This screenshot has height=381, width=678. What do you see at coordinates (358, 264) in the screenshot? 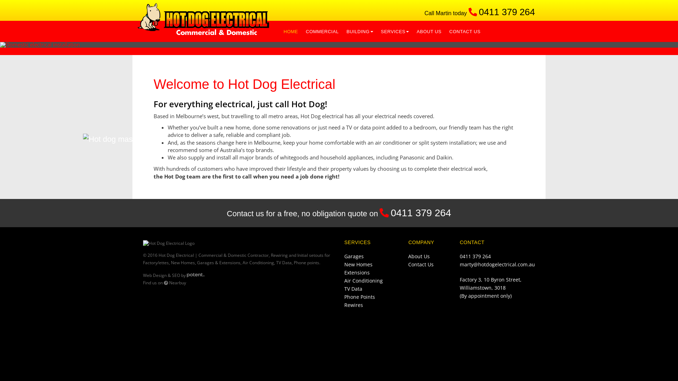
I see `New Homes` at bounding box center [358, 264].